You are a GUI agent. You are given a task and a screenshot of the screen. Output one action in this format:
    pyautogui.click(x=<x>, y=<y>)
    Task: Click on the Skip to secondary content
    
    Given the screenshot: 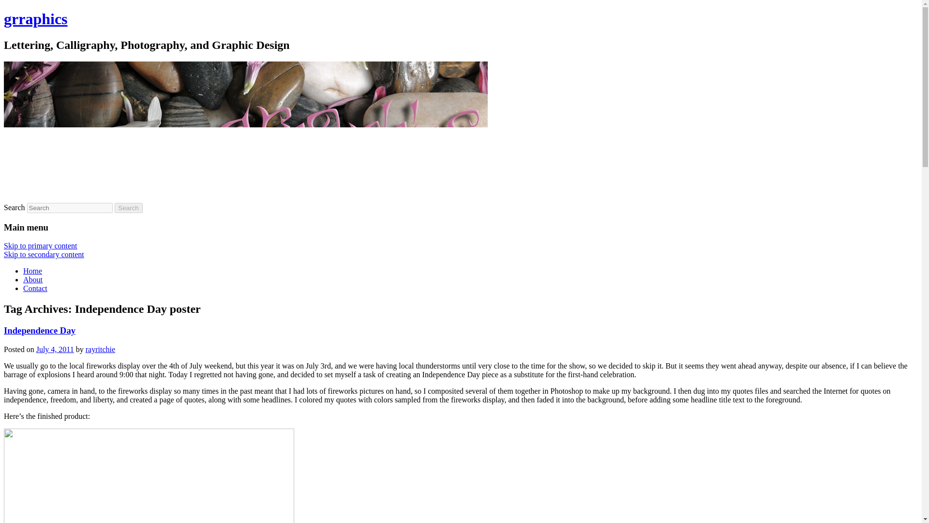 What is the action you would take?
    pyautogui.click(x=44, y=254)
    